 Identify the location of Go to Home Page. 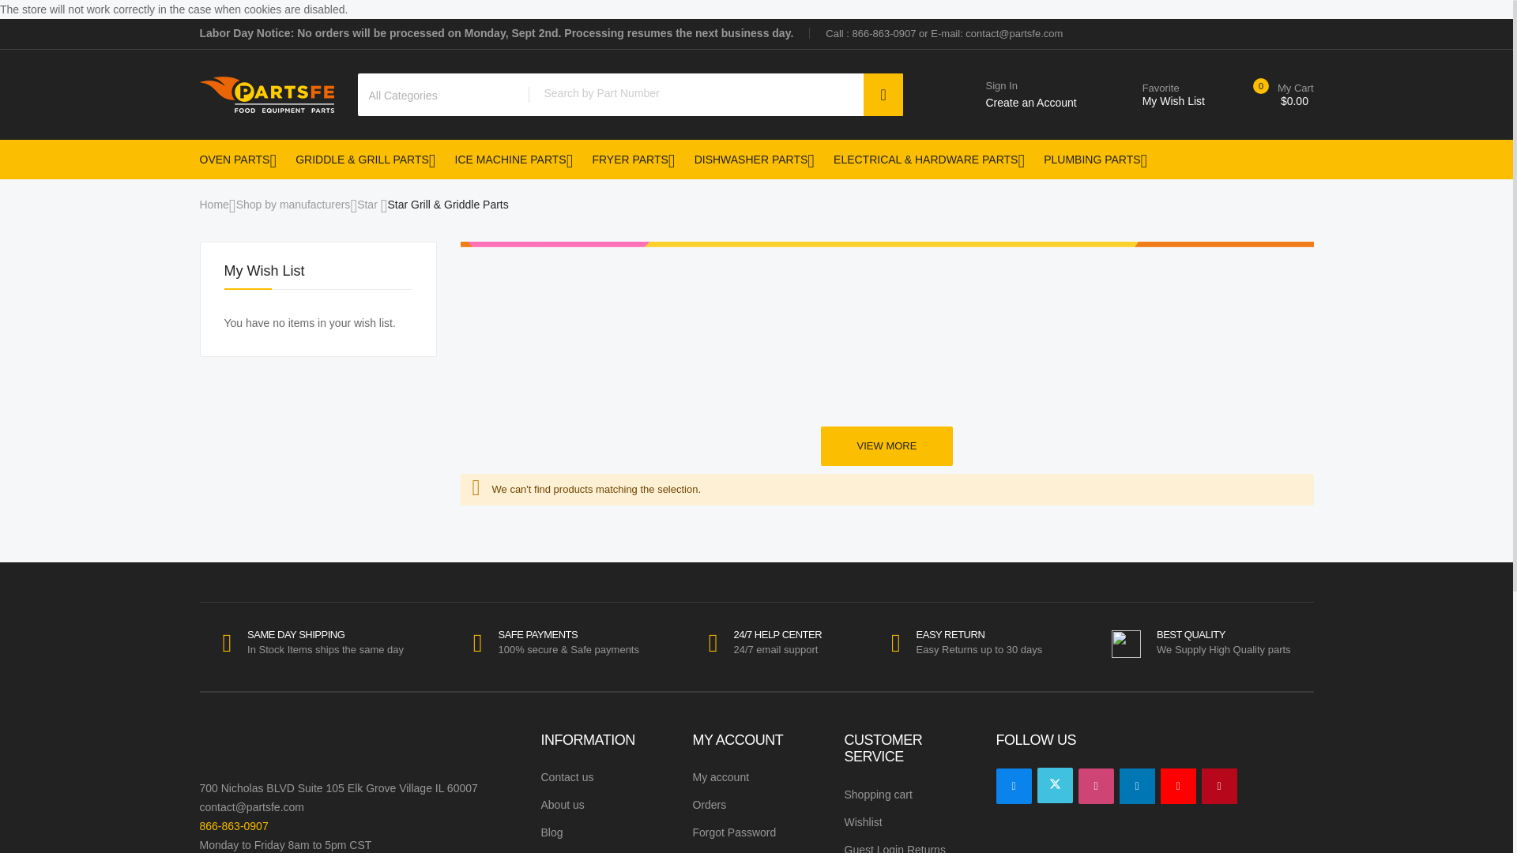
(883, 94).